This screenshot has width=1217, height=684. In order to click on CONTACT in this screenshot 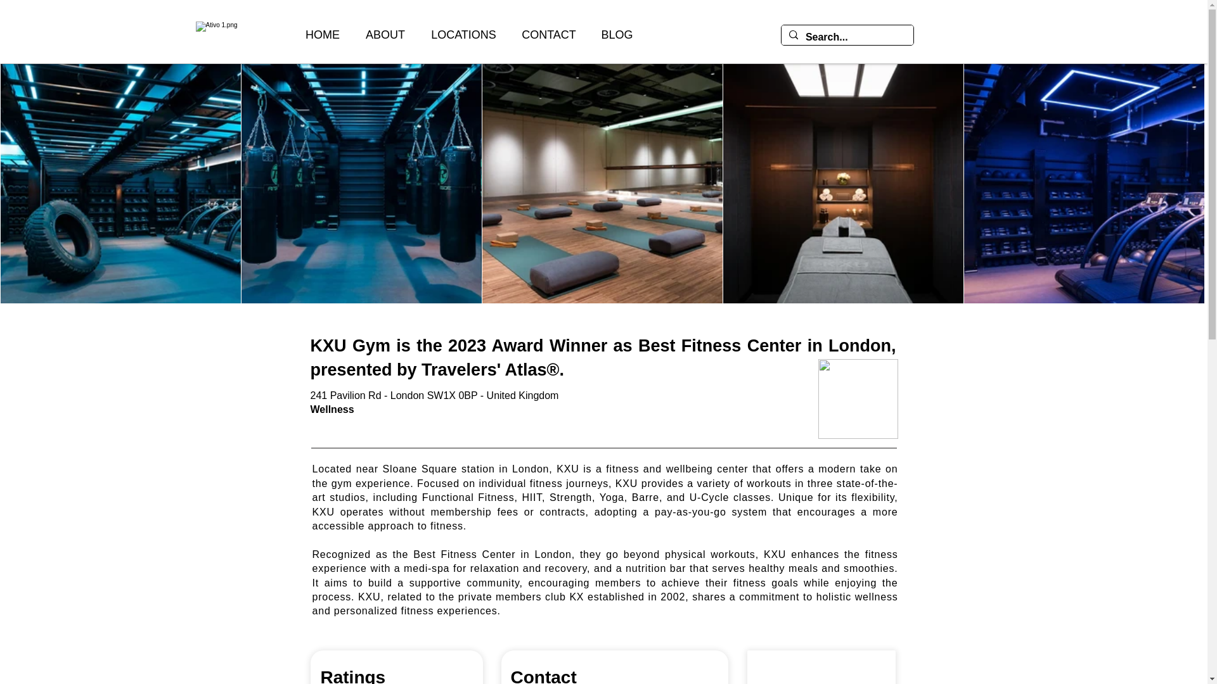, I will do `click(548, 35)`.